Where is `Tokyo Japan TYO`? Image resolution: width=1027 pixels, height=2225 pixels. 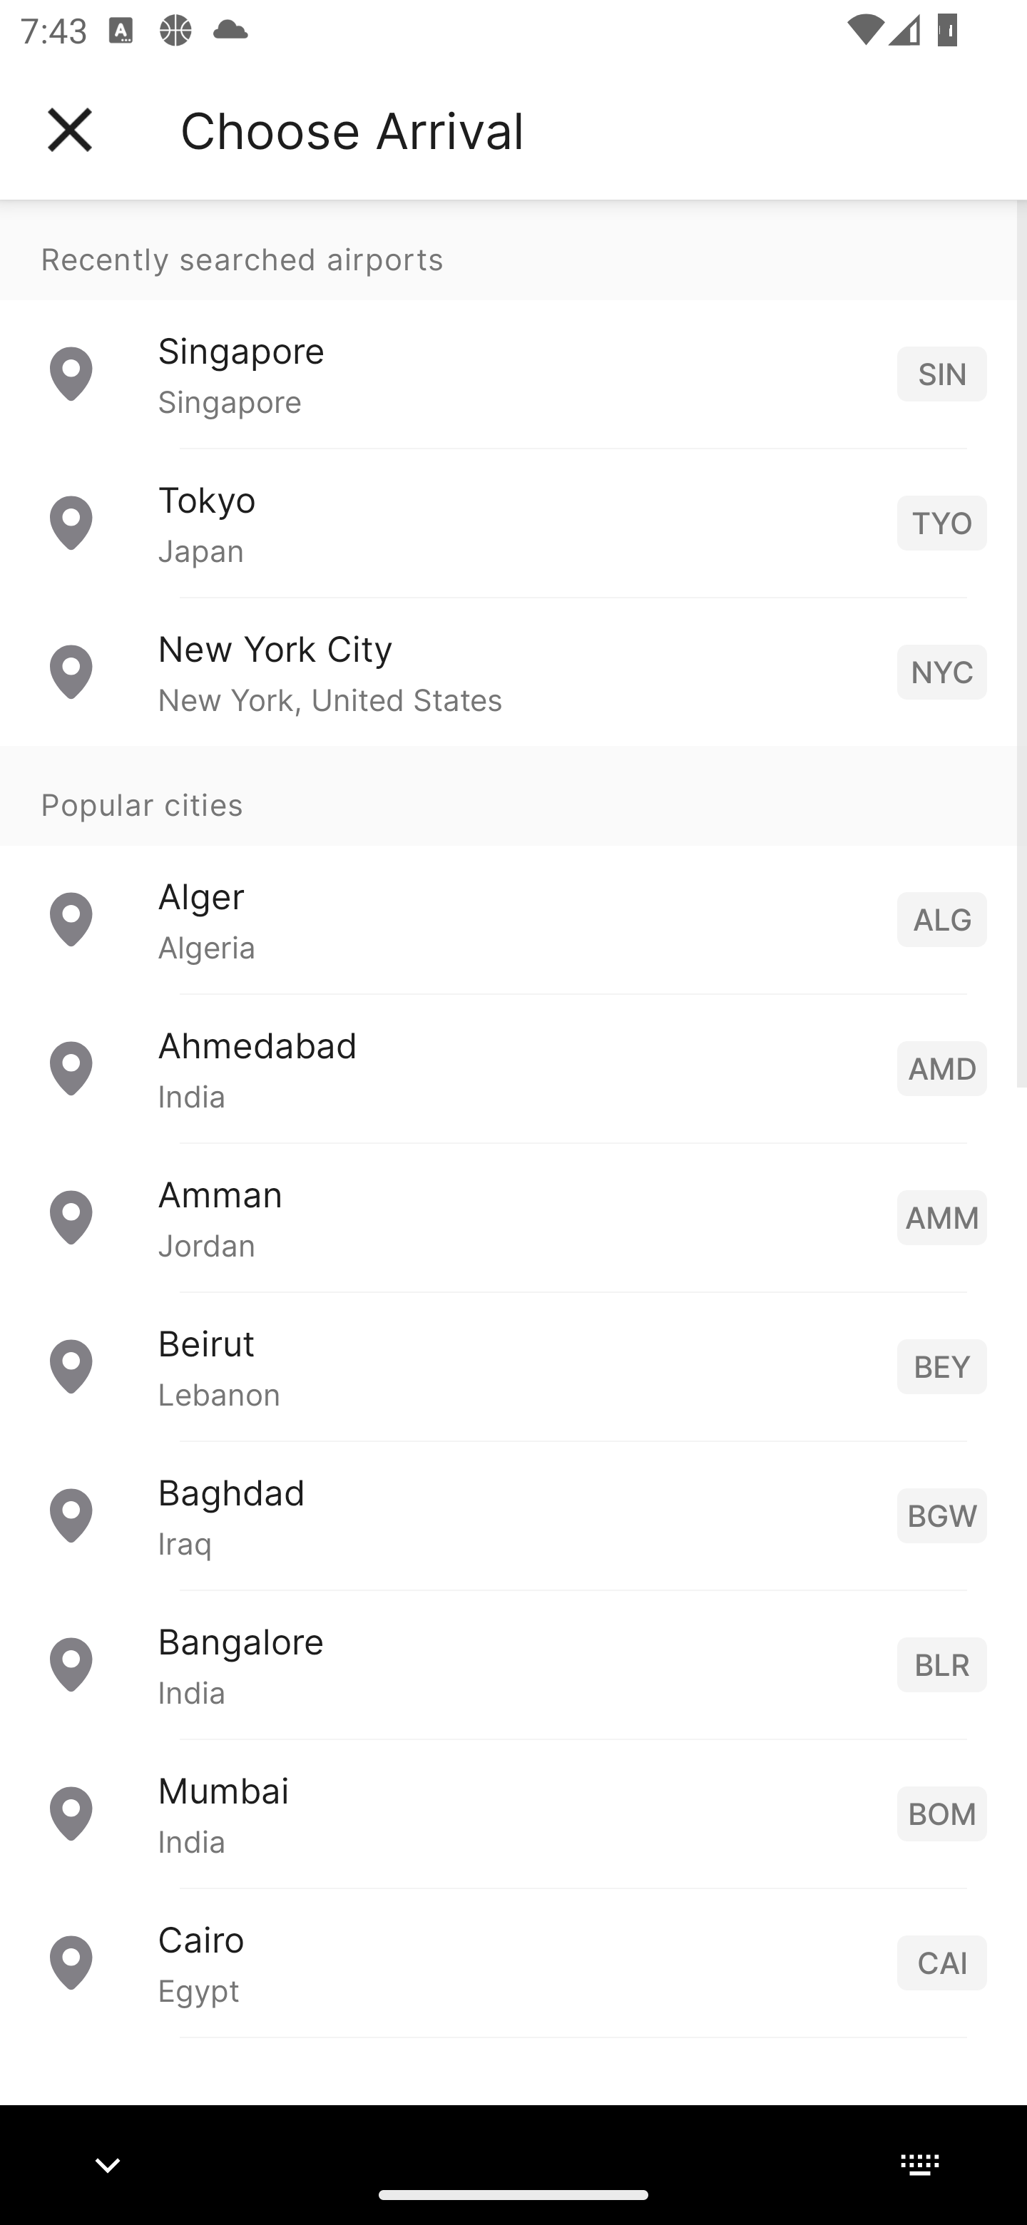
Tokyo Japan TYO is located at coordinates (513, 522).